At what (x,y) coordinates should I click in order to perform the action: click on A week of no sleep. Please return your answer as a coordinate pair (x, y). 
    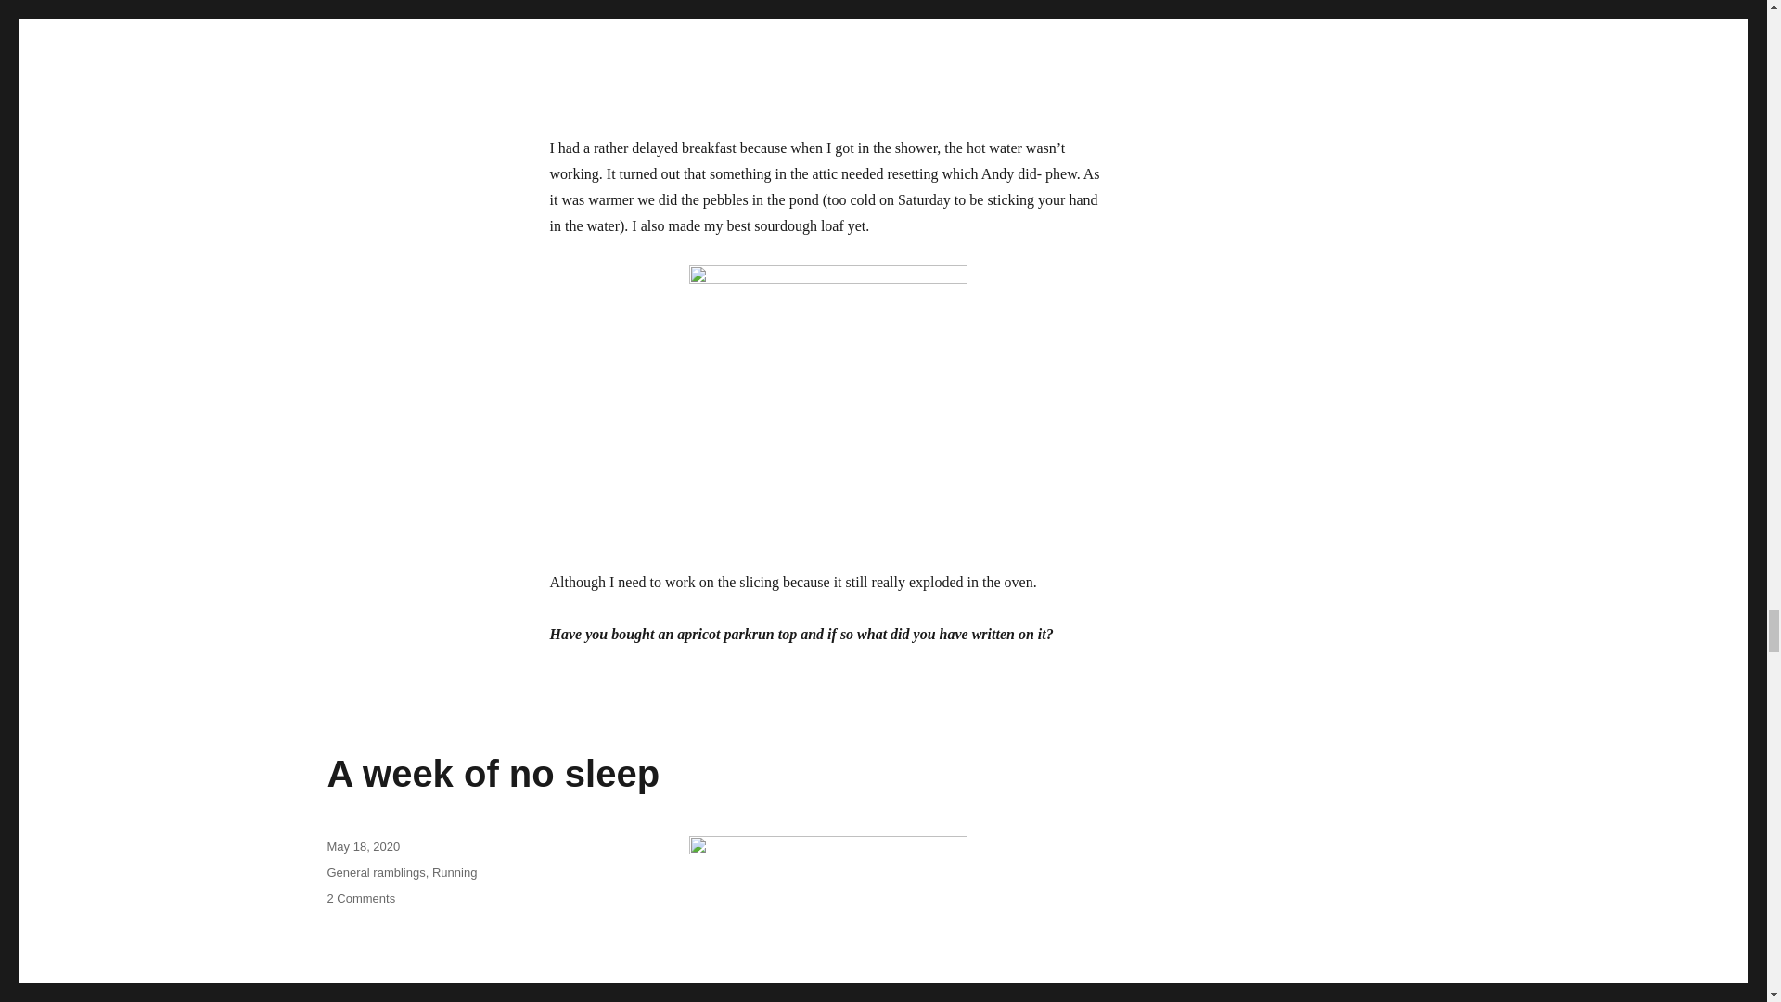
    Looking at the image, I should click on (492, 774).